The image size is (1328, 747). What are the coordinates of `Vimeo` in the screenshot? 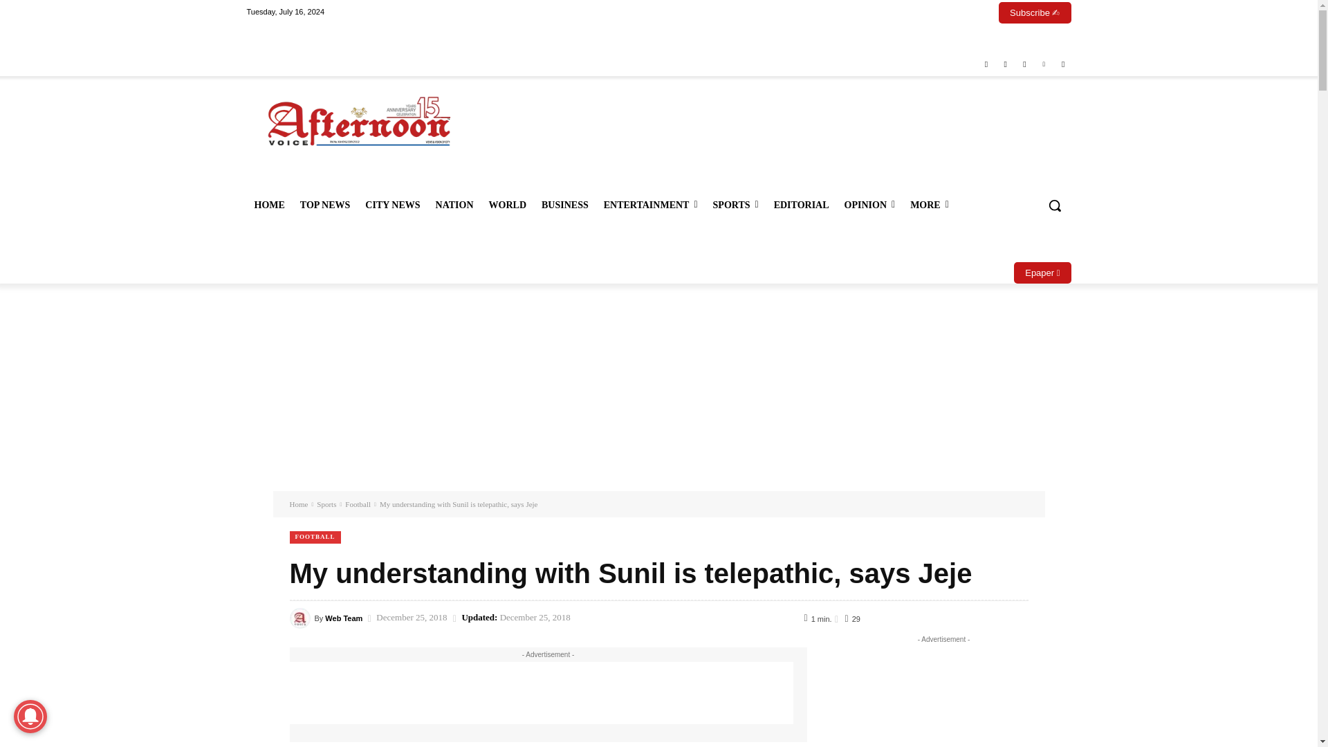 It's located at (1043, 64).